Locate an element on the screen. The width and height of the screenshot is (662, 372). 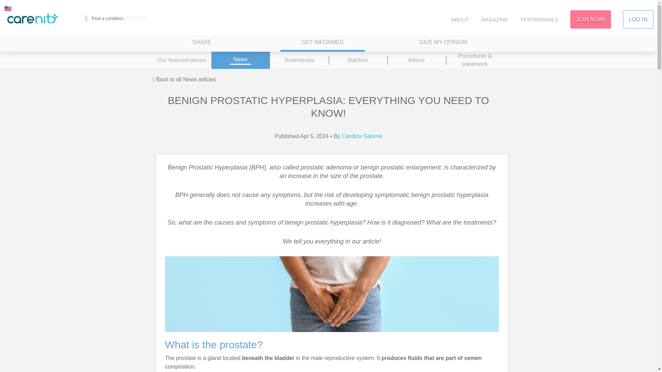
News is located at coordinates (240, 60).